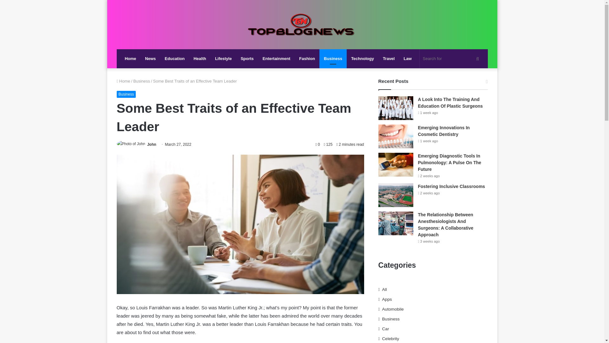 The image size is (609, 343). Describe the element at coordinates (130, 58) in the screenshot. I see `Home` at that location.